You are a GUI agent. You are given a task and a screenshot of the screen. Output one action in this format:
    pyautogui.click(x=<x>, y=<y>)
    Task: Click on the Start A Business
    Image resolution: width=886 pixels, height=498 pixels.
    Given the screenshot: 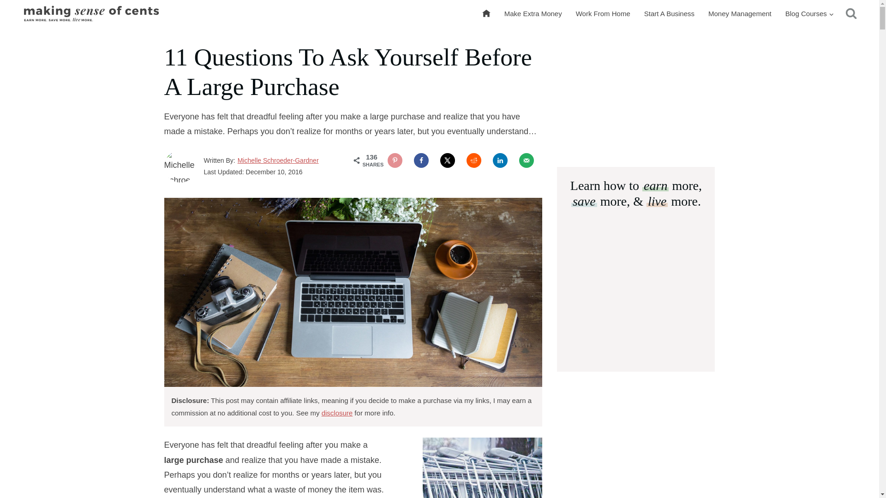 What is the action you would take?
    pyautogui.click(x=669, y=14)
    